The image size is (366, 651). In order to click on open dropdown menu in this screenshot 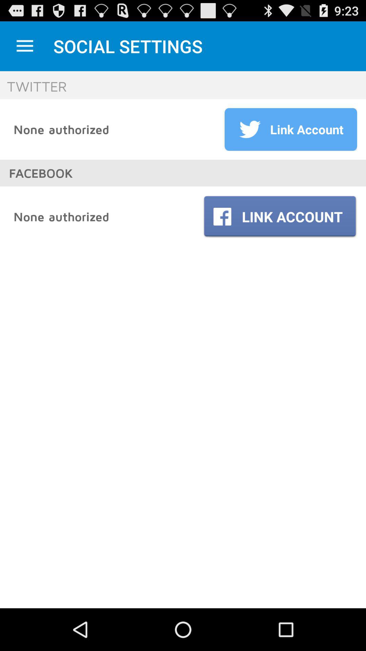, I will do `click(25, 46)`.